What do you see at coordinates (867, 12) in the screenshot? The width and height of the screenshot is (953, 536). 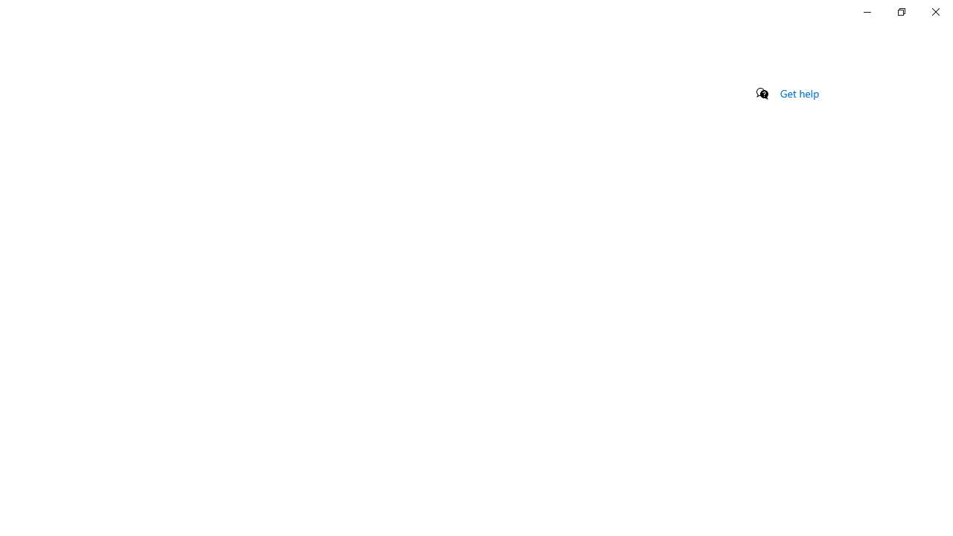 I see `Minimize Settings` at bounding box center [867, 12].